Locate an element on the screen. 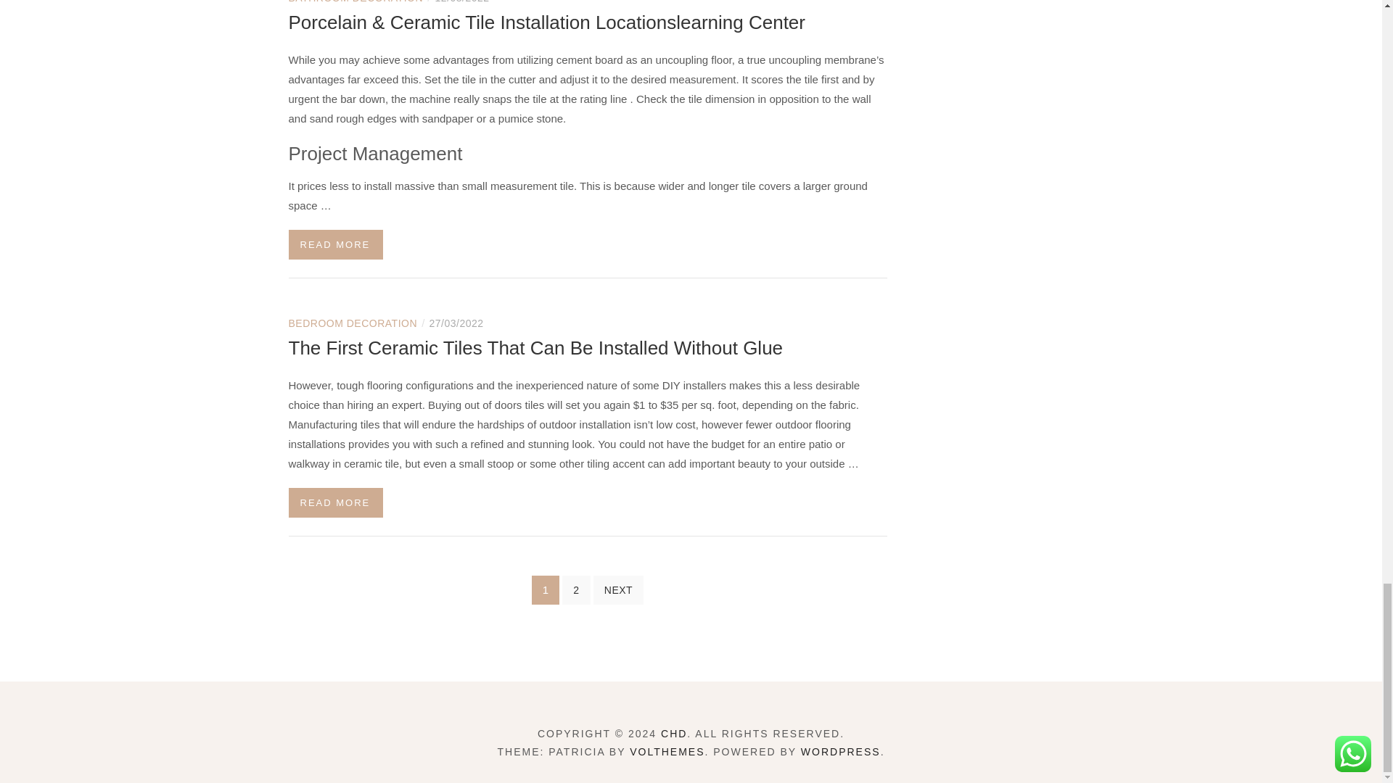 The height and width of the screenshot is (783, 1393). CHD is located at coordinates (673, 734).